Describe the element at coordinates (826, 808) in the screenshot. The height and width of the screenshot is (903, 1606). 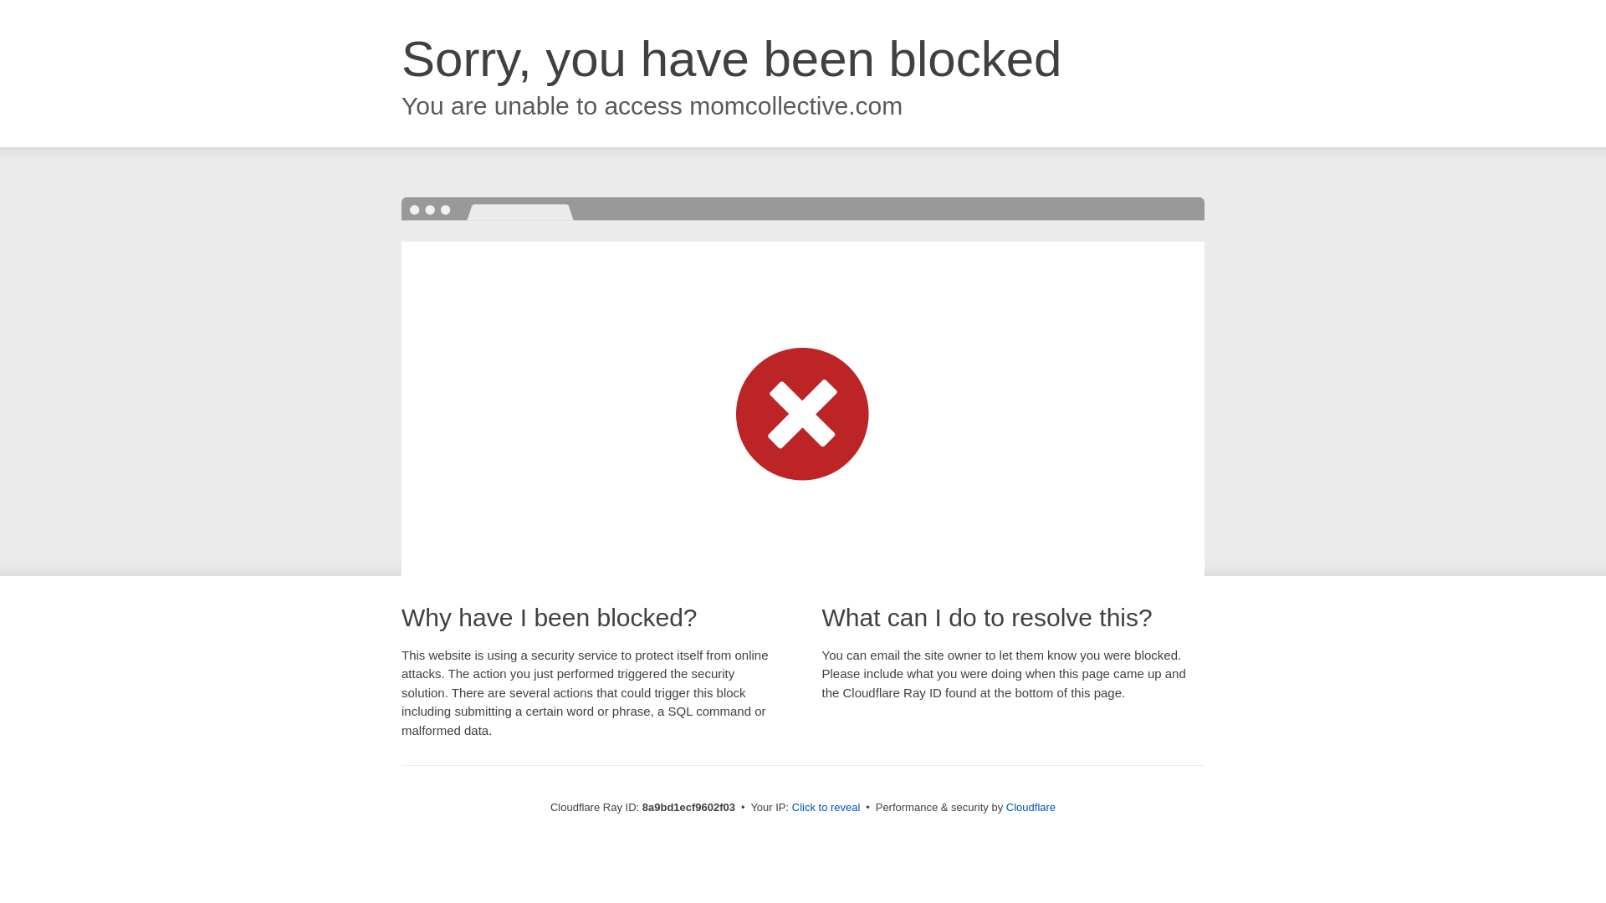
I see `Click to reveal` at that location.